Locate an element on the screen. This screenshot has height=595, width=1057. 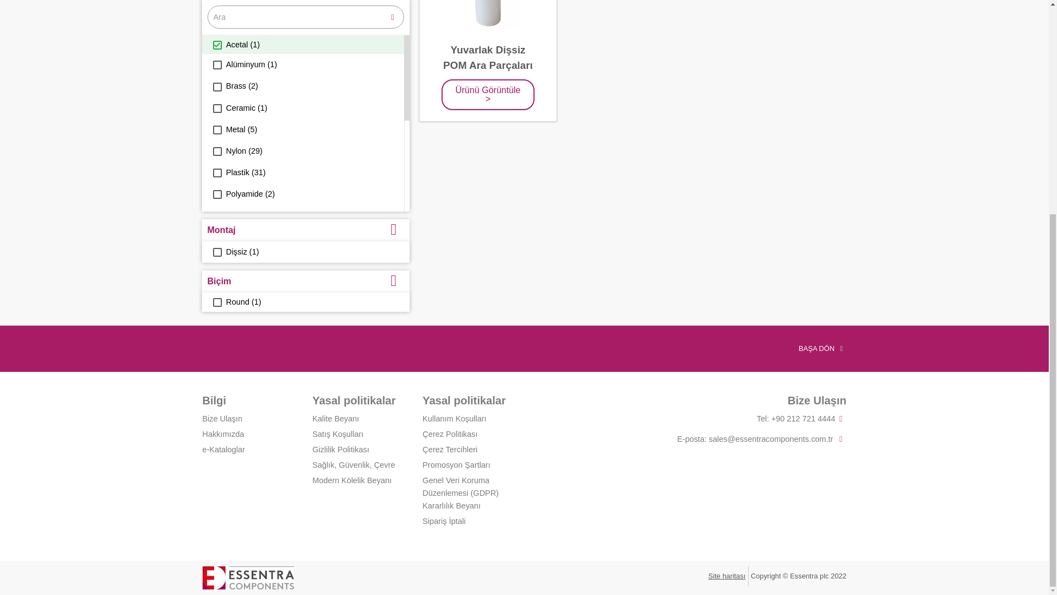
PVC is located at coordinates (216, 280).